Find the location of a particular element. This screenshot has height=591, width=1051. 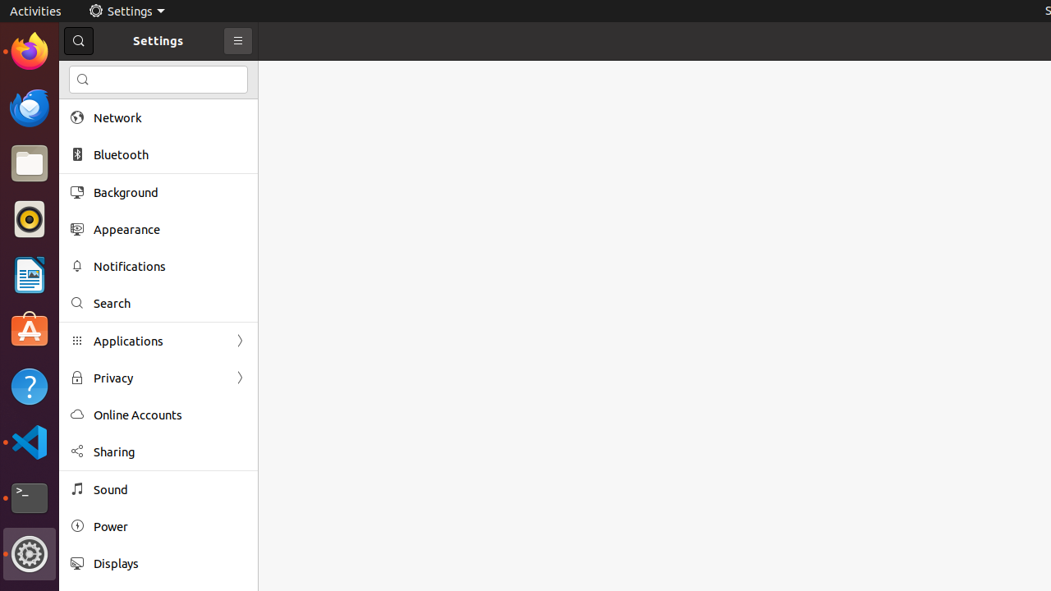

Sound is located at coordinates (170, 489).